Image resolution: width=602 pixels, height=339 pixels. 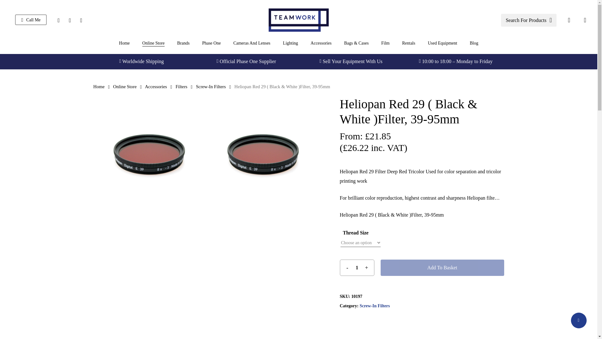 What do you see at coordinates (124, 43) in the screenshot?
I see `Home` at bounding box center [124, 43].